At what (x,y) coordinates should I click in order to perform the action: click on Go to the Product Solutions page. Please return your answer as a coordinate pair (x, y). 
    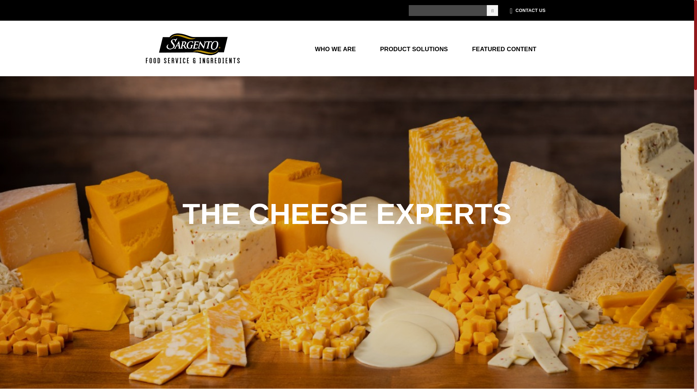
    Looking at the image, I should click on (414, 48).